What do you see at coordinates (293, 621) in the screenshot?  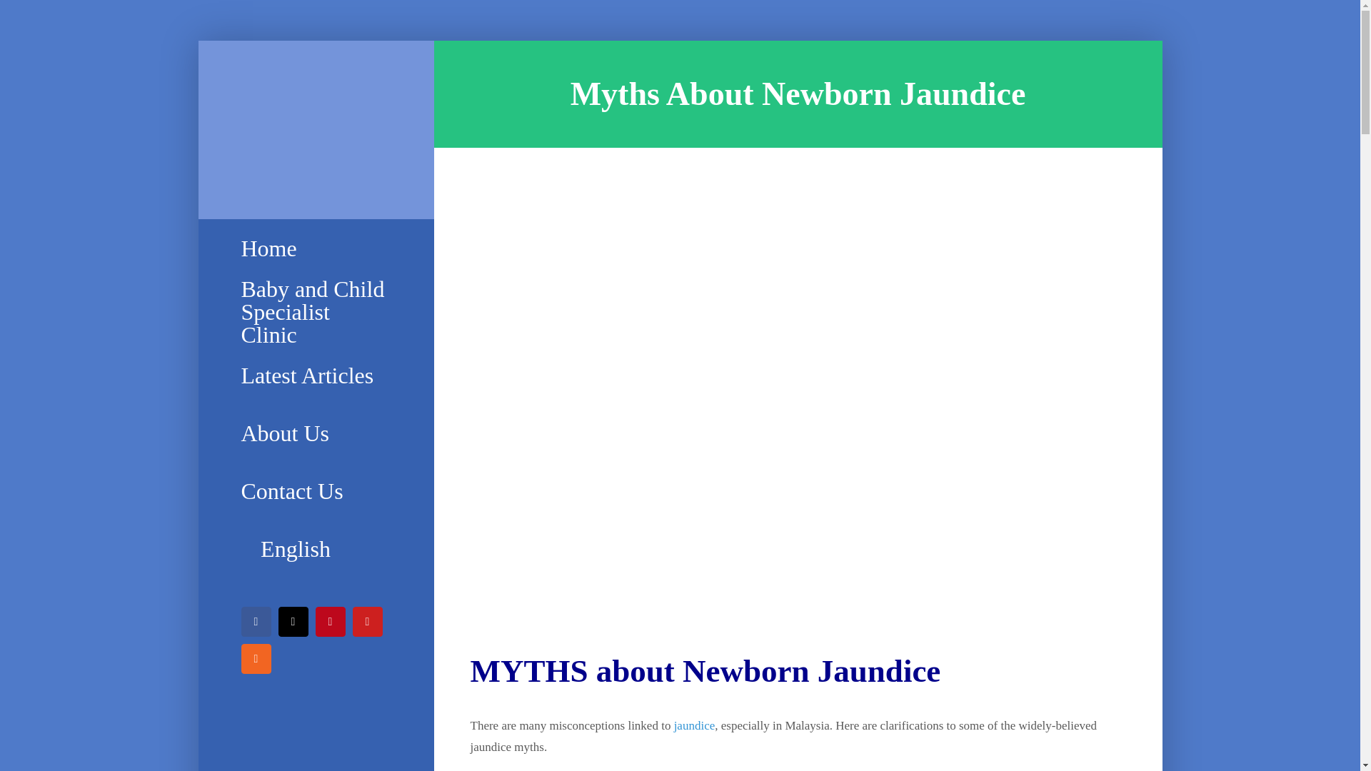 I see `Email` at bounding box center [293, 621].